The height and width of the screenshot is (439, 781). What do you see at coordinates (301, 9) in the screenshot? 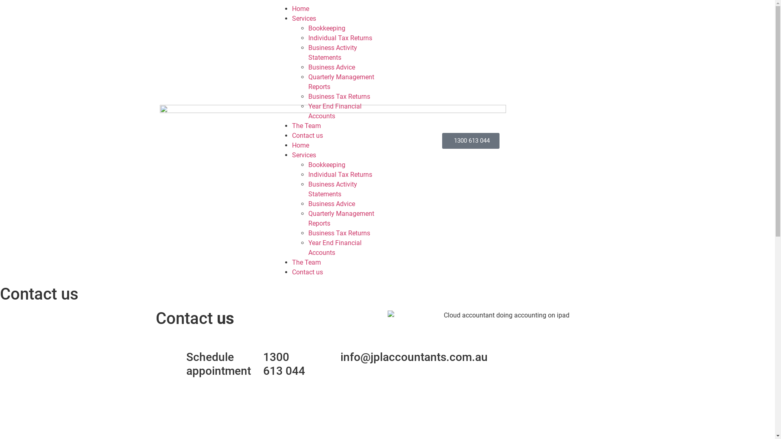
I see `Home` at bounding box center [301, 9].